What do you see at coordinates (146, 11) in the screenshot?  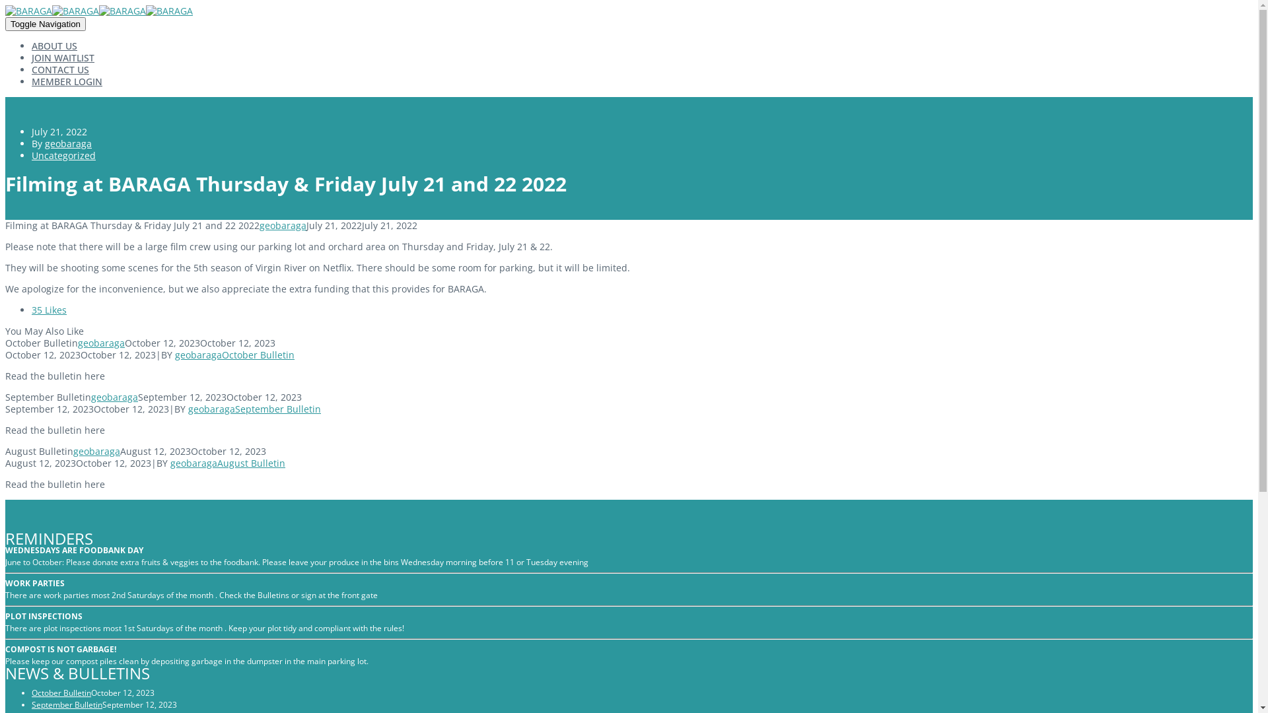 I see `BARAGA` at bounding box center [146, 11].